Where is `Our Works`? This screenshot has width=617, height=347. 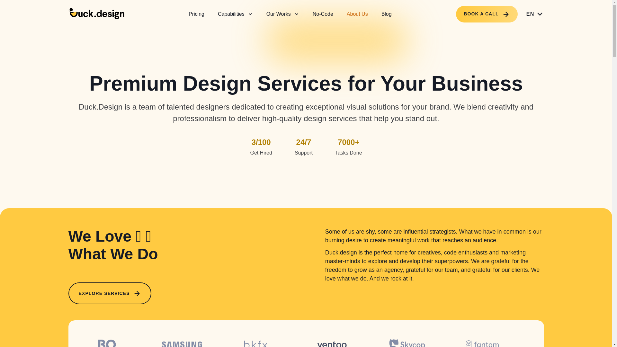
Our Works is located at coordinates (283, 13).